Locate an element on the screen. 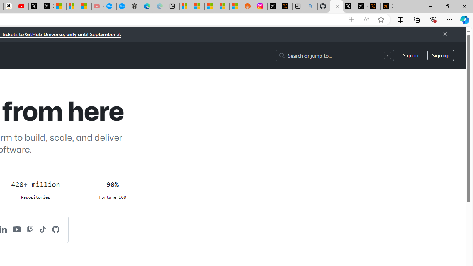  GitHub on TikTok is located at coordinates (43, 229).